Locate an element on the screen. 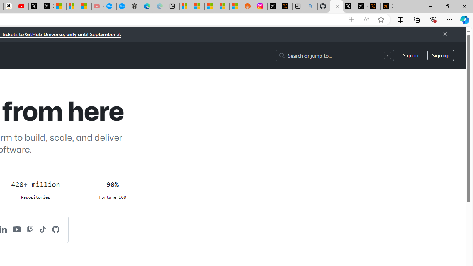  GitHub on TikTok is located at coordinates (43, 229).